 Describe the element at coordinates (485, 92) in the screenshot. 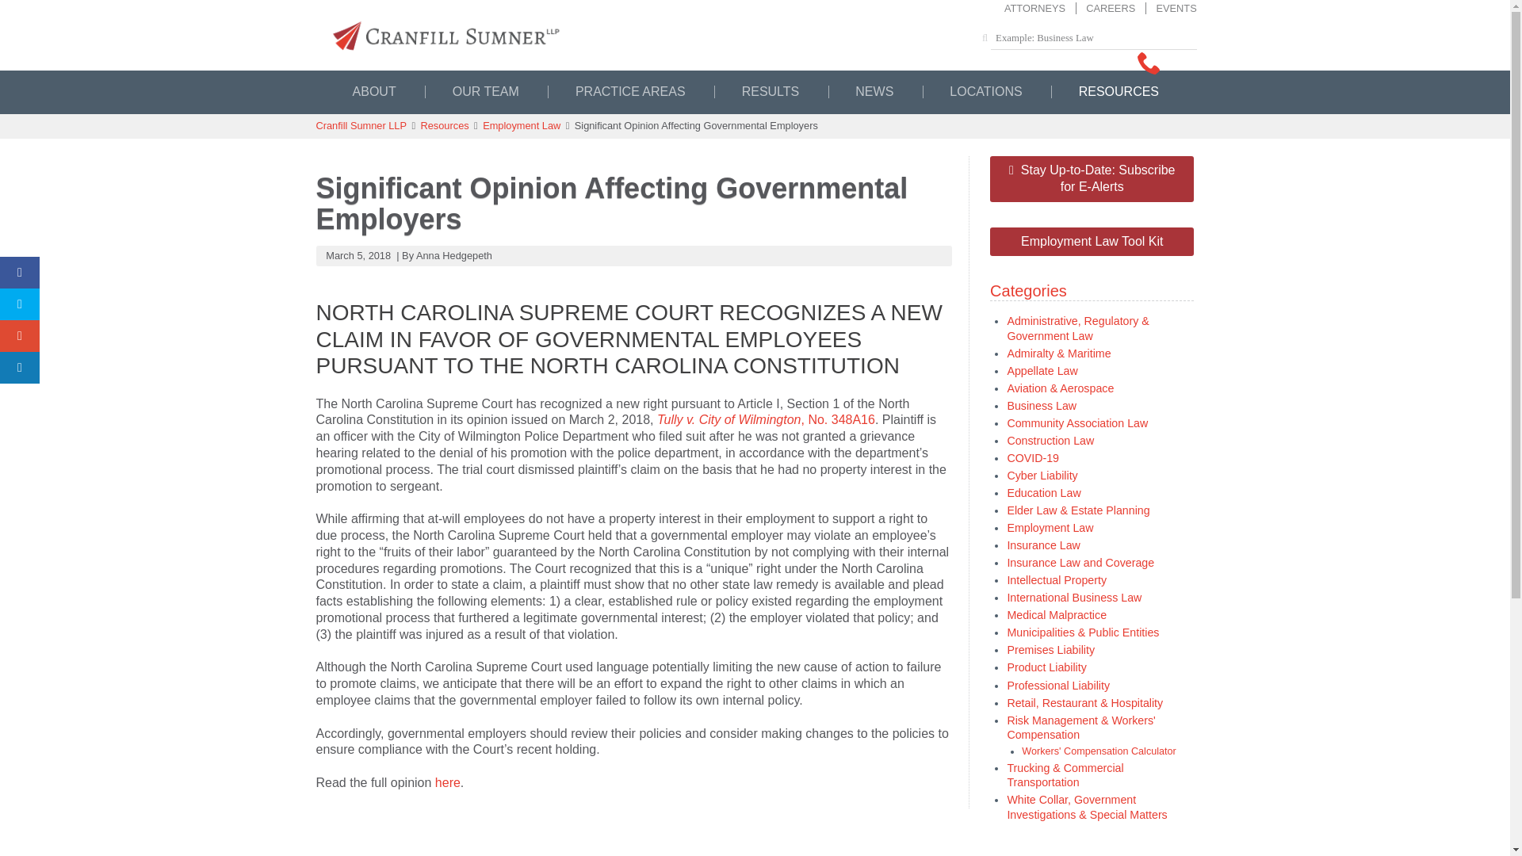

I see `OUR TEAM` at that location.